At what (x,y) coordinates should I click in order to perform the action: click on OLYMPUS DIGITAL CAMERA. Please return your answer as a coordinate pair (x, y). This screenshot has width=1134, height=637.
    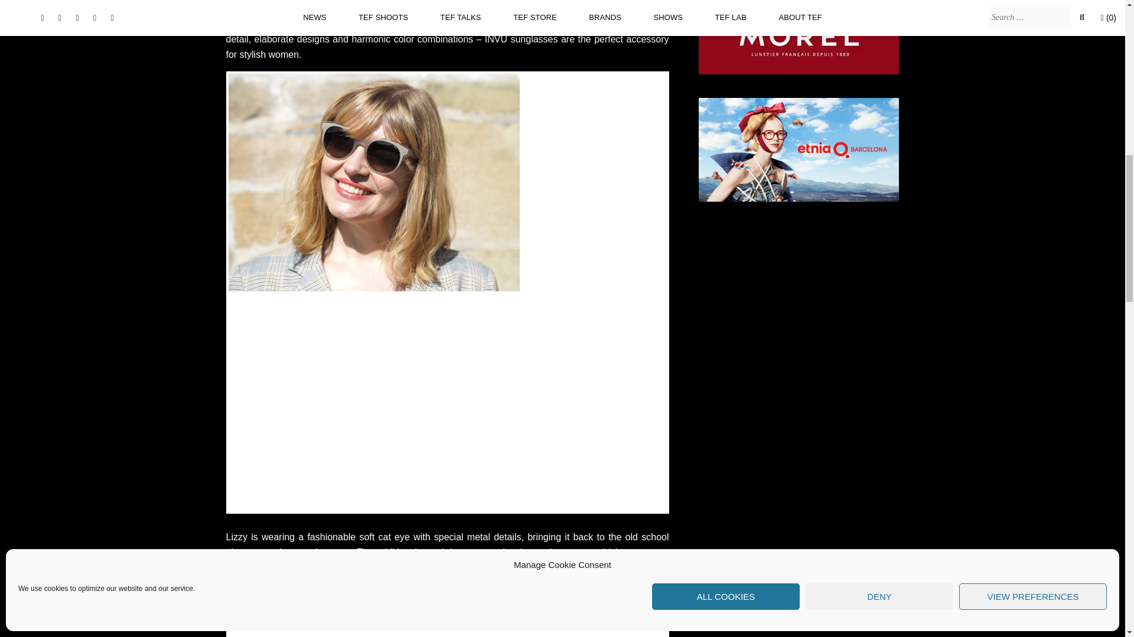
    Looking at the image, I should click on (448, 616).